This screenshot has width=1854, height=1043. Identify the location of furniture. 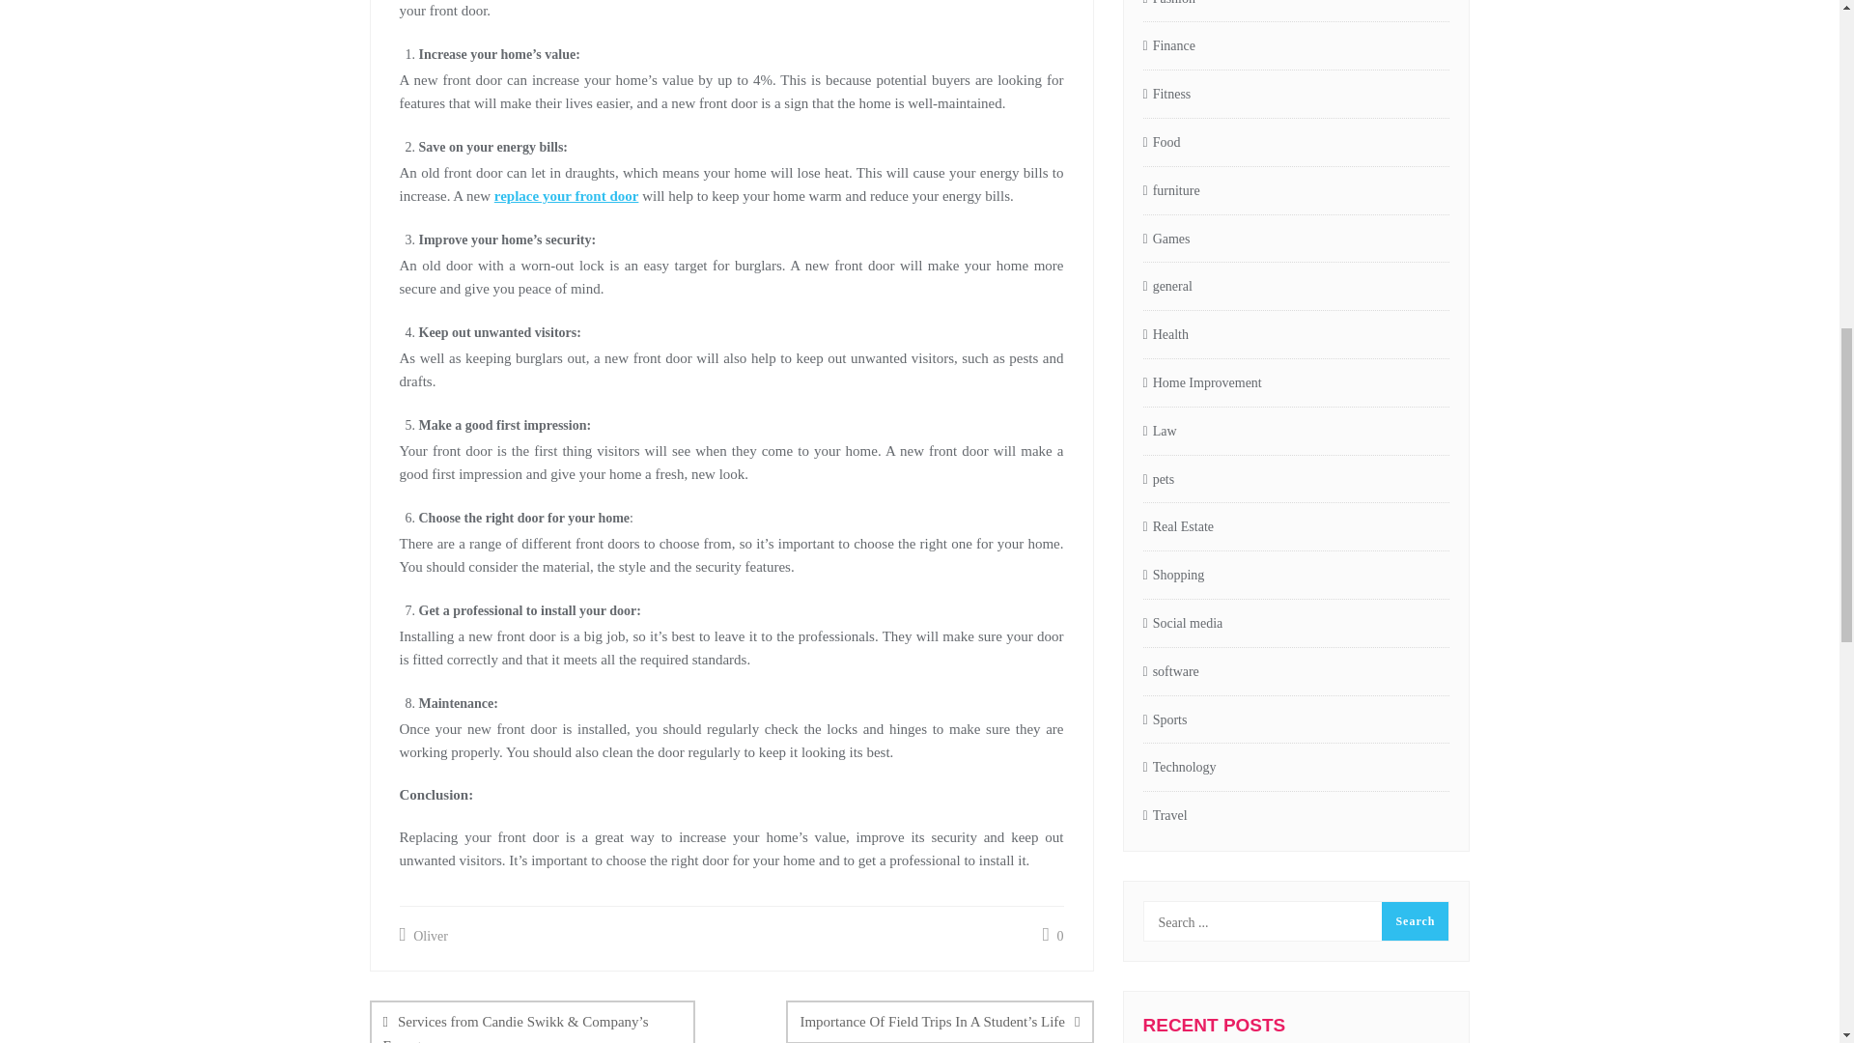
(1171, 191).